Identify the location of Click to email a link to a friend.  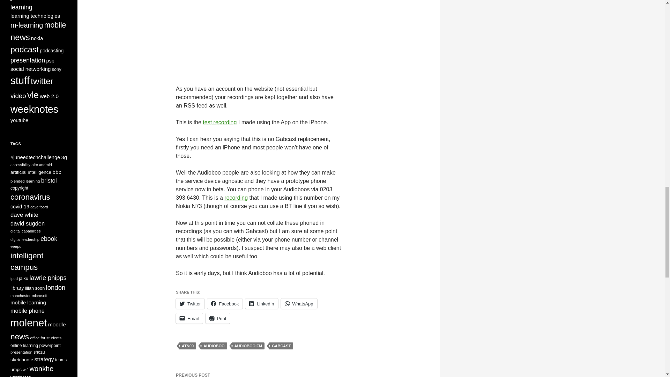
(189, 318).